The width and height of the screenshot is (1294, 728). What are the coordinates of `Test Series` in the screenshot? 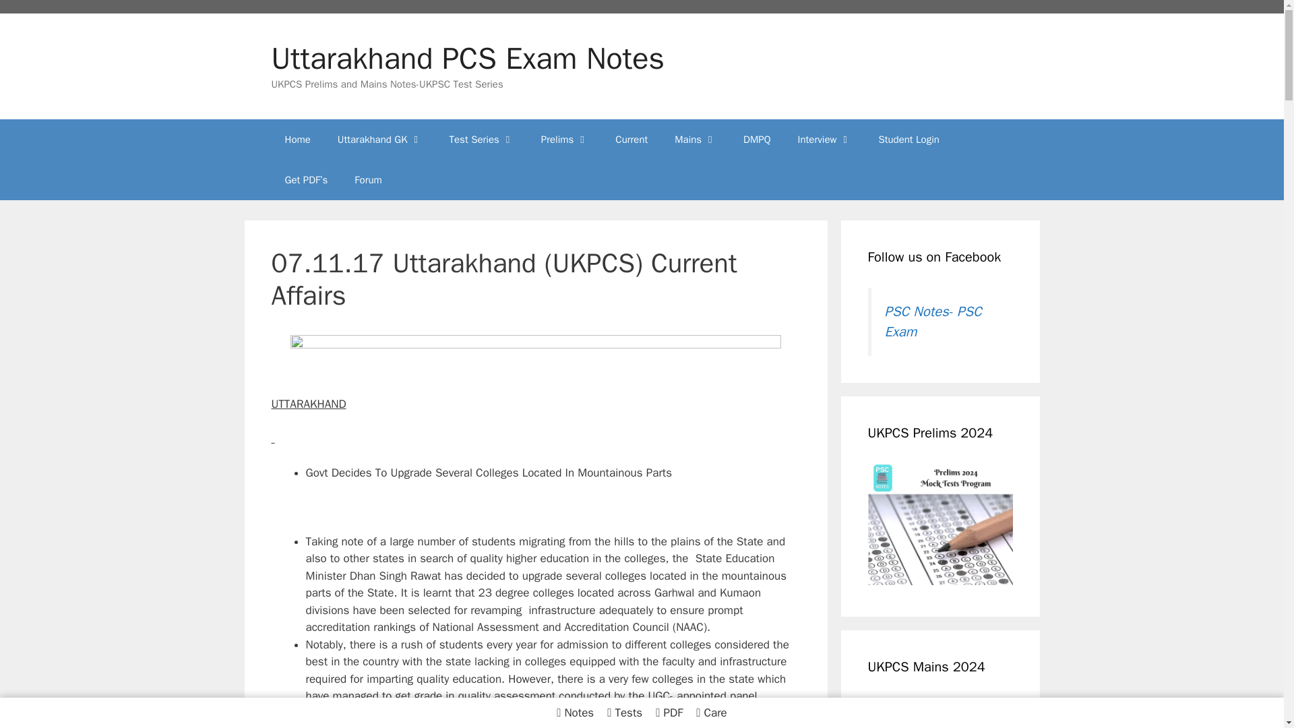 It's located at (482, 139).